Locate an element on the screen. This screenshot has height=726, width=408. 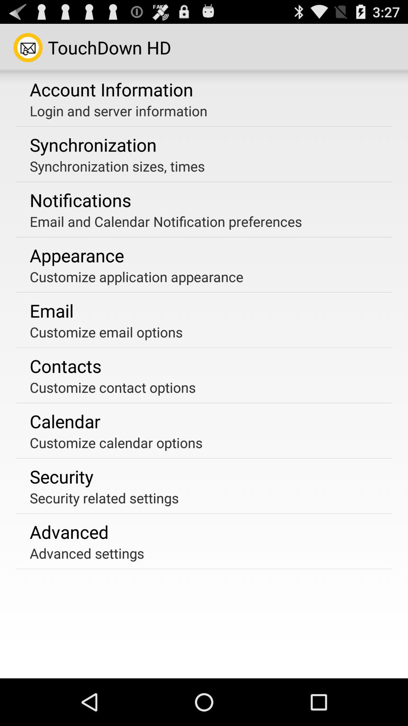
turn off advanced settings app is located at coordinates (87, 553).